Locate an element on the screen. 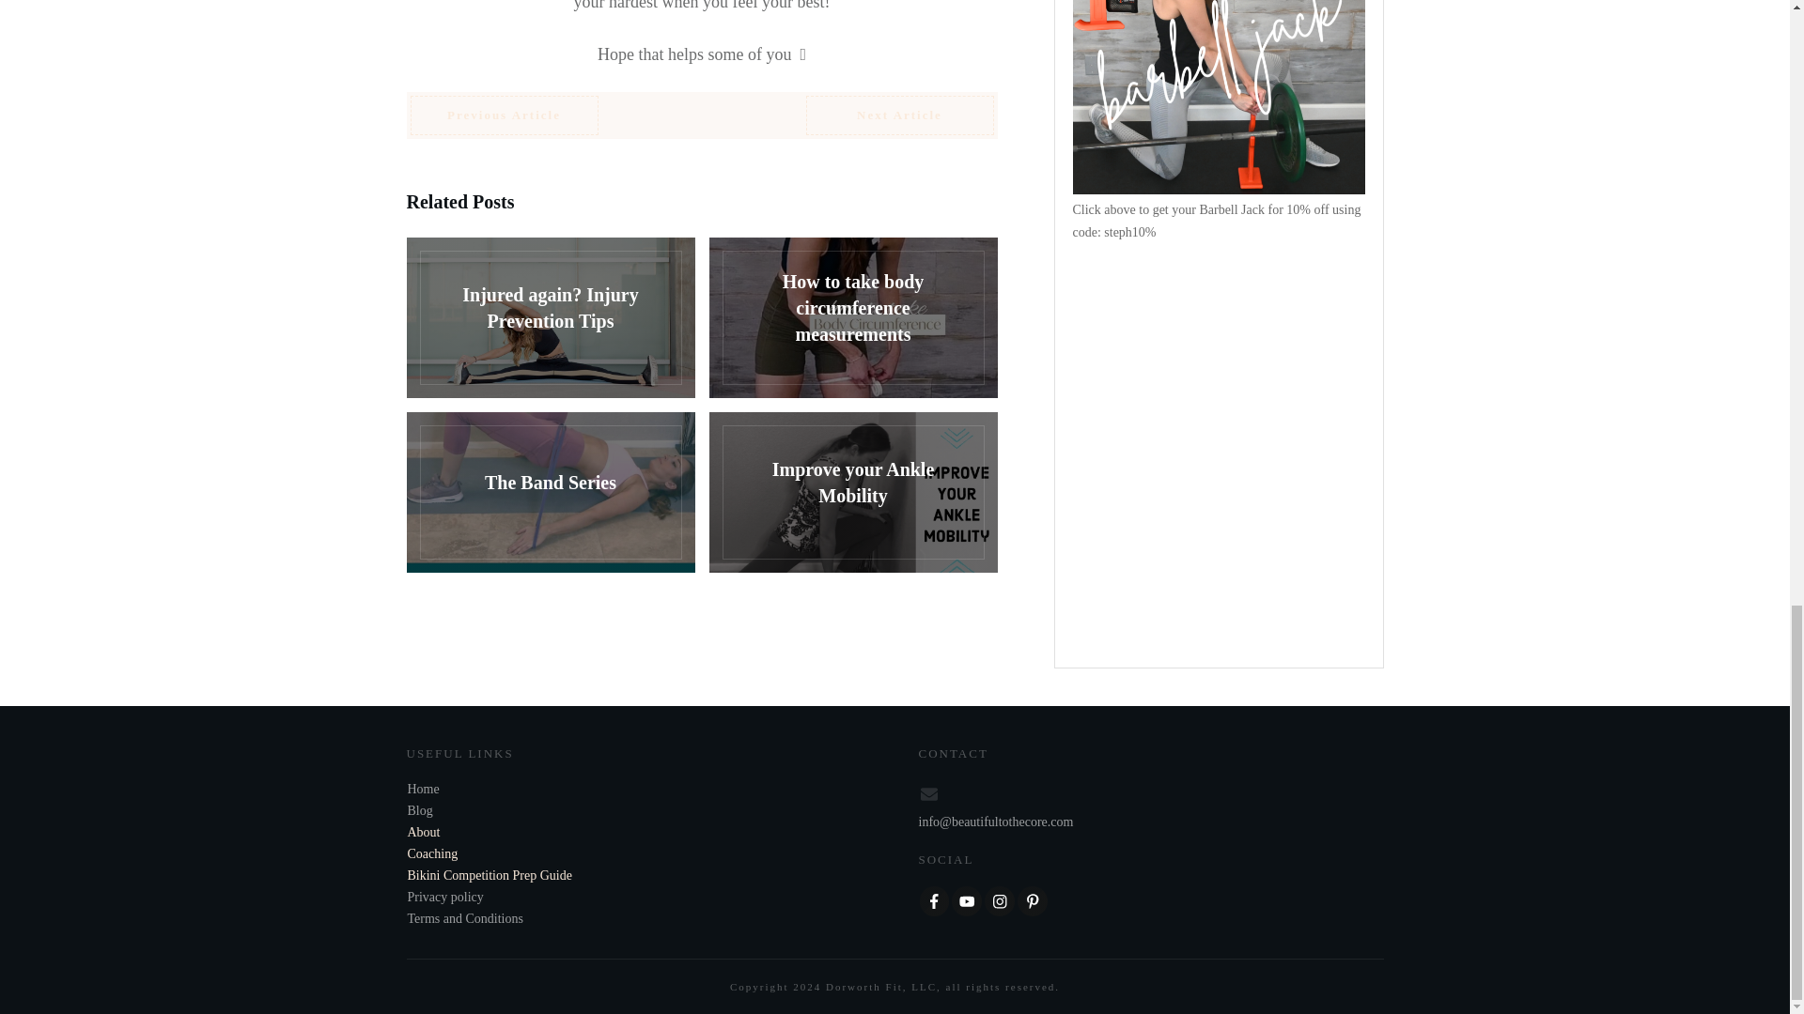 Image resolution: width=1804 pixels, height=1014 pixels. Home is located at coordinates (423, 789).